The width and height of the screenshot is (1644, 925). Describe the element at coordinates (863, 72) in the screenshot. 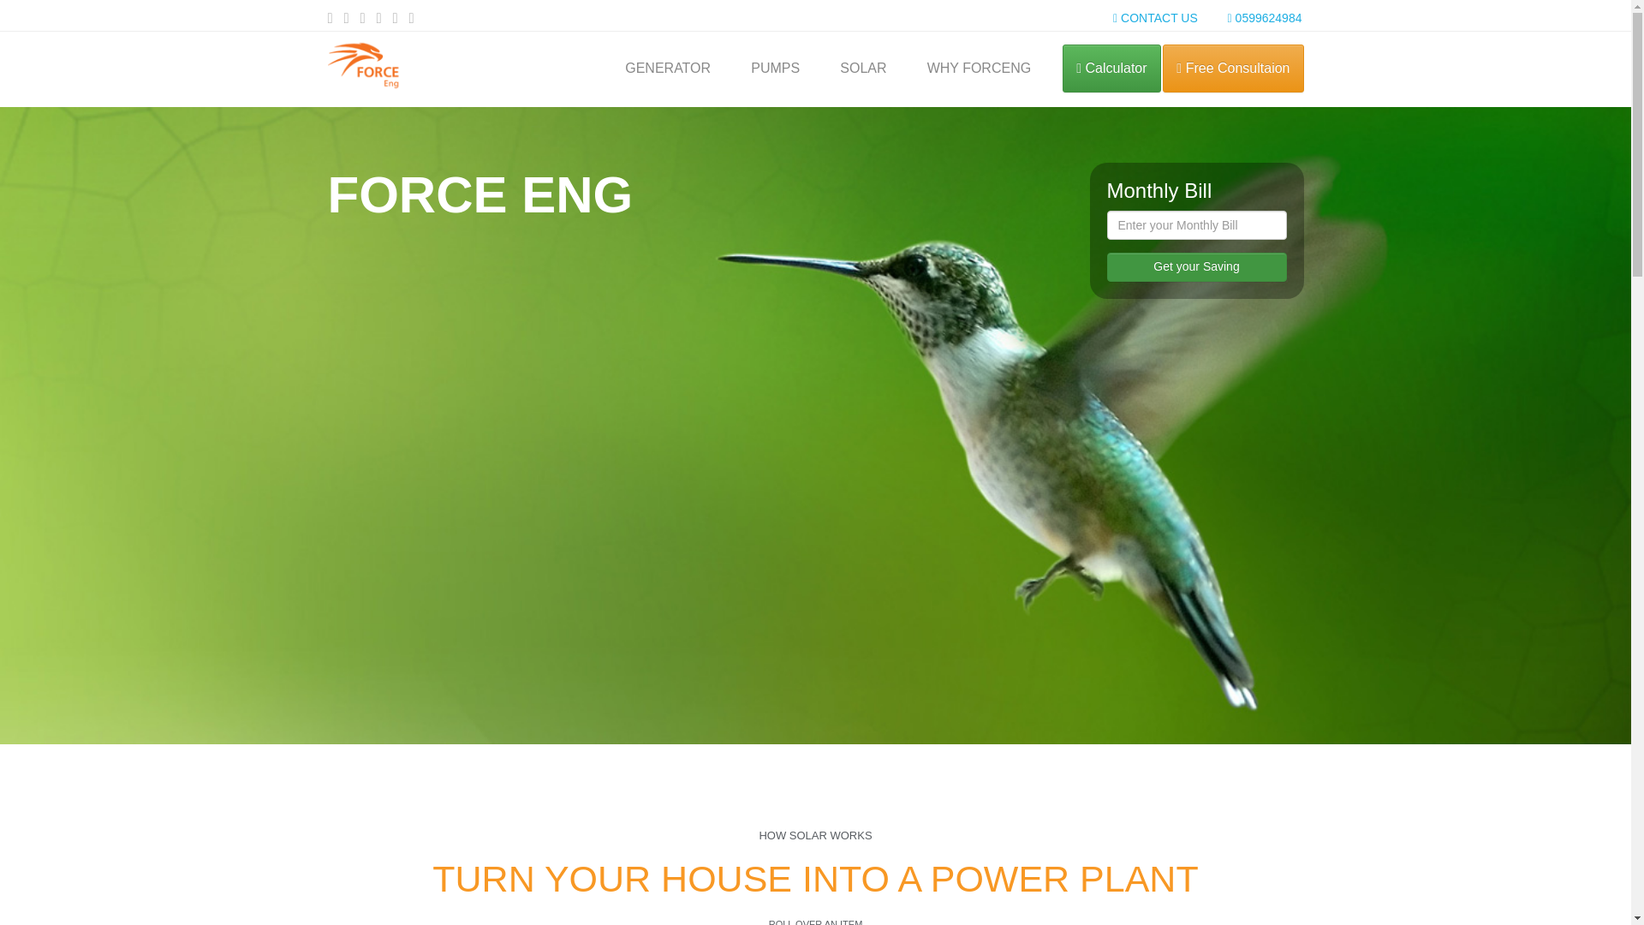

I see `SOLAR` at that location.